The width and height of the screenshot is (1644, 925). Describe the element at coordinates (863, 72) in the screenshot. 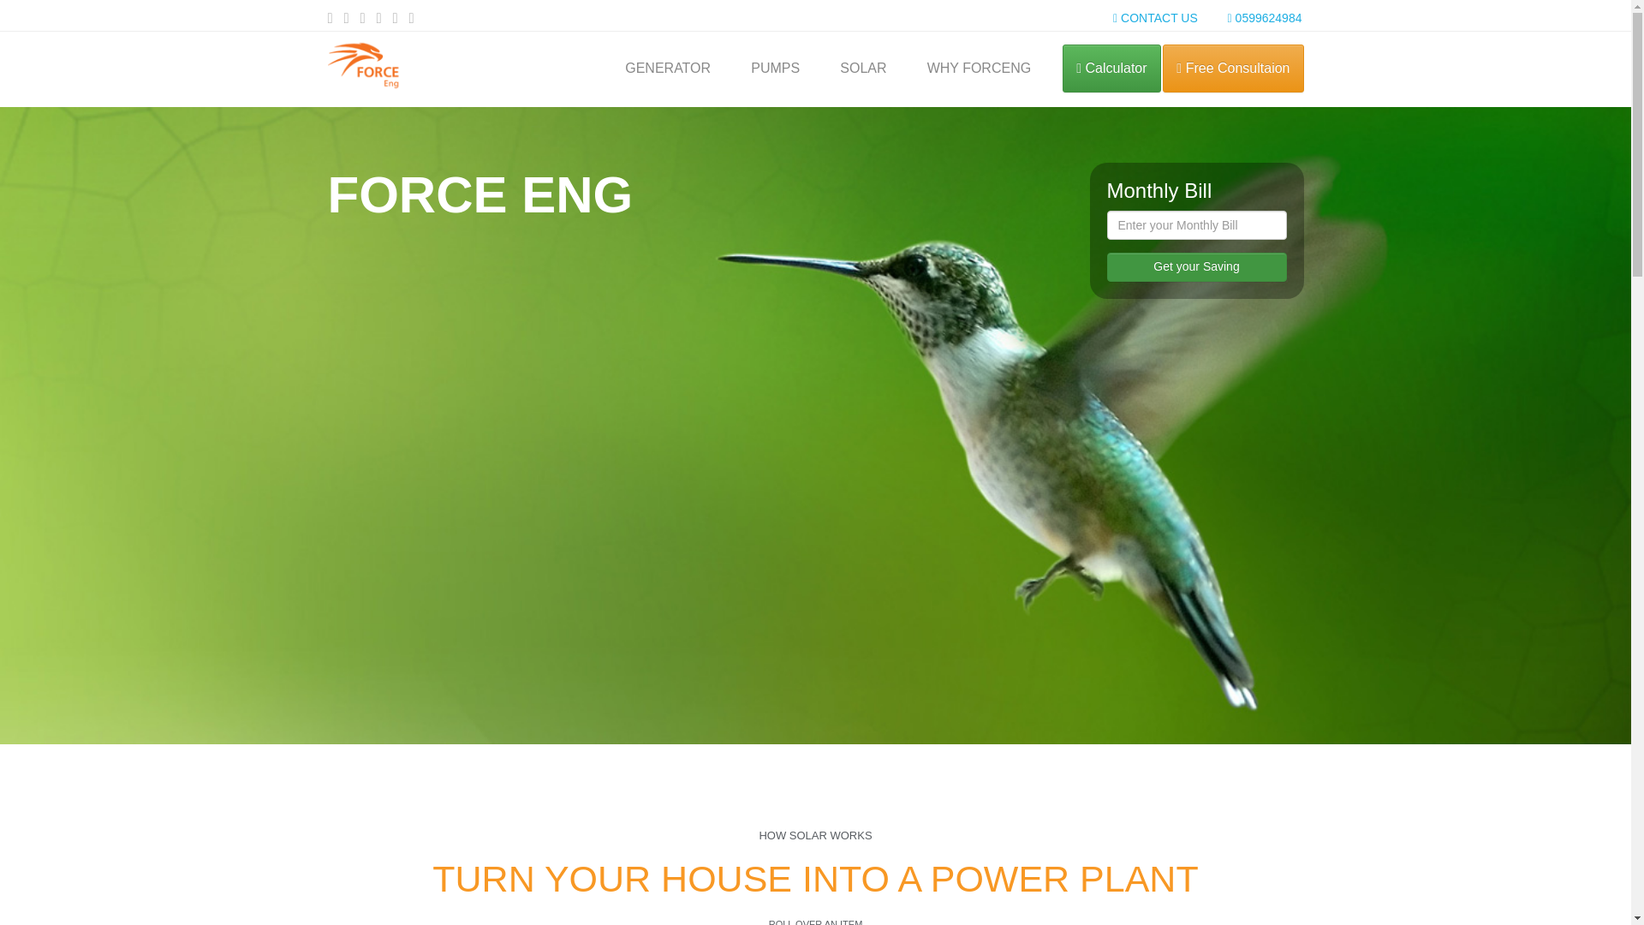

I see `SOLAR` at that location.